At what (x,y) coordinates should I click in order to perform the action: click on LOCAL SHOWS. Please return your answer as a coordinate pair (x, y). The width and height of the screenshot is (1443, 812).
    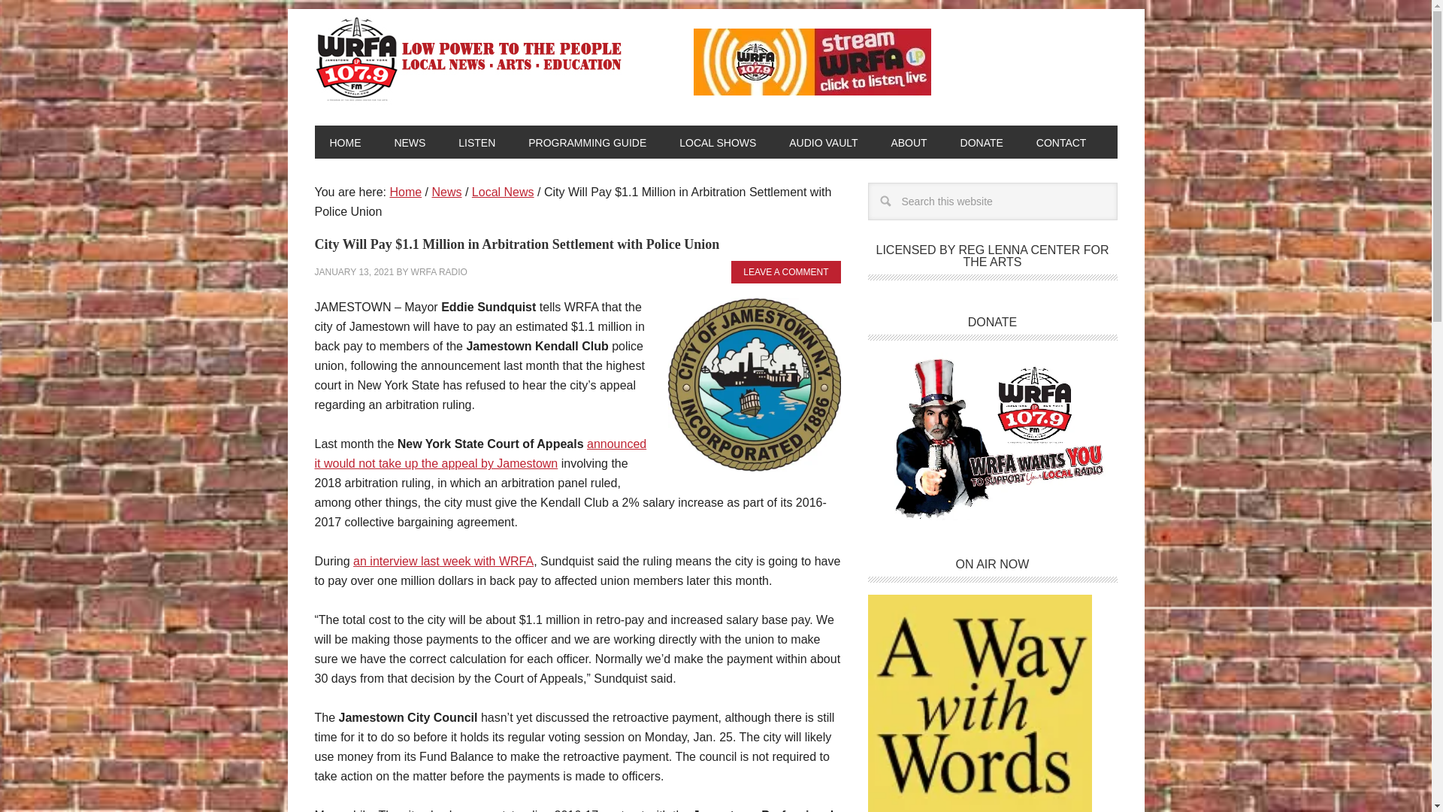
    Looking at the image, I should click on (717, 141).